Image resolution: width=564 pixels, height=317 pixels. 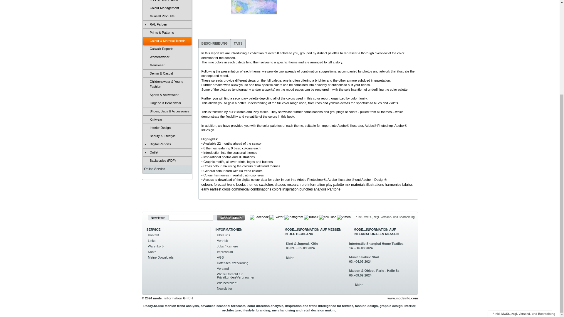 What do you see at coordinates (259, 217) in the screenshot?
I see `Facebook` at bounding box center [259, 217].